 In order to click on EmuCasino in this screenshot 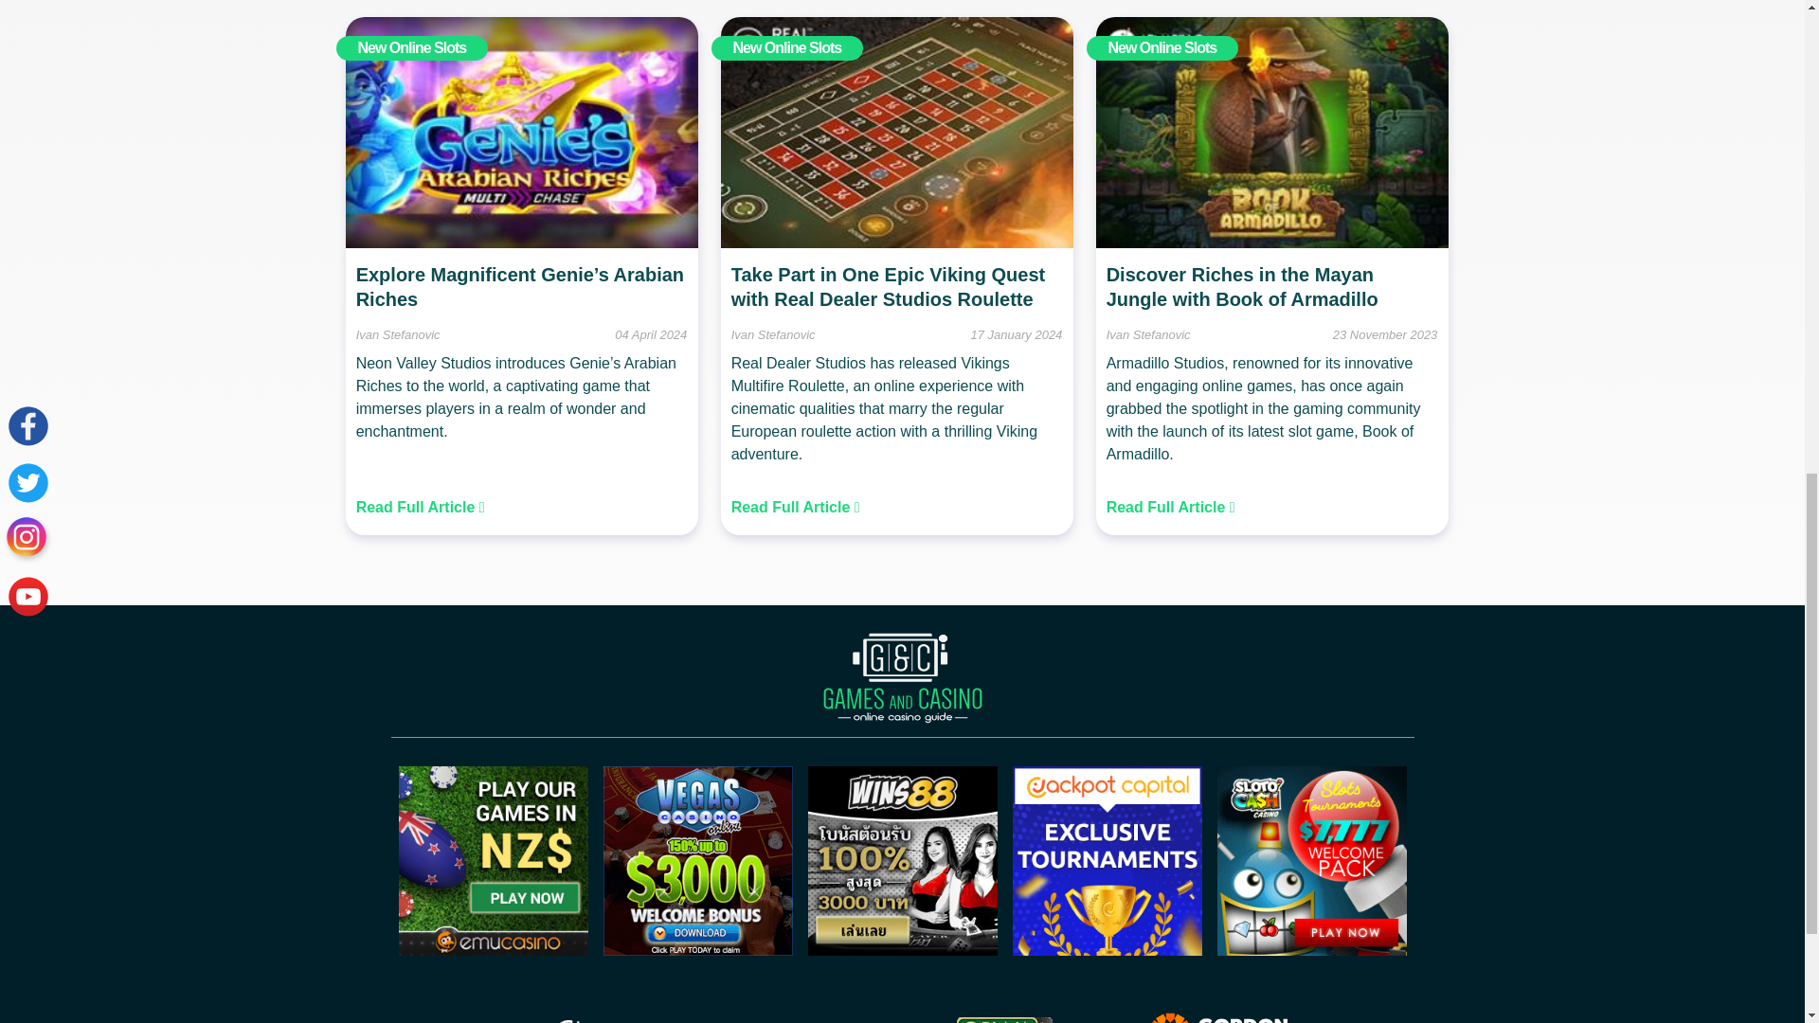, I will do `click(493, 949)`.